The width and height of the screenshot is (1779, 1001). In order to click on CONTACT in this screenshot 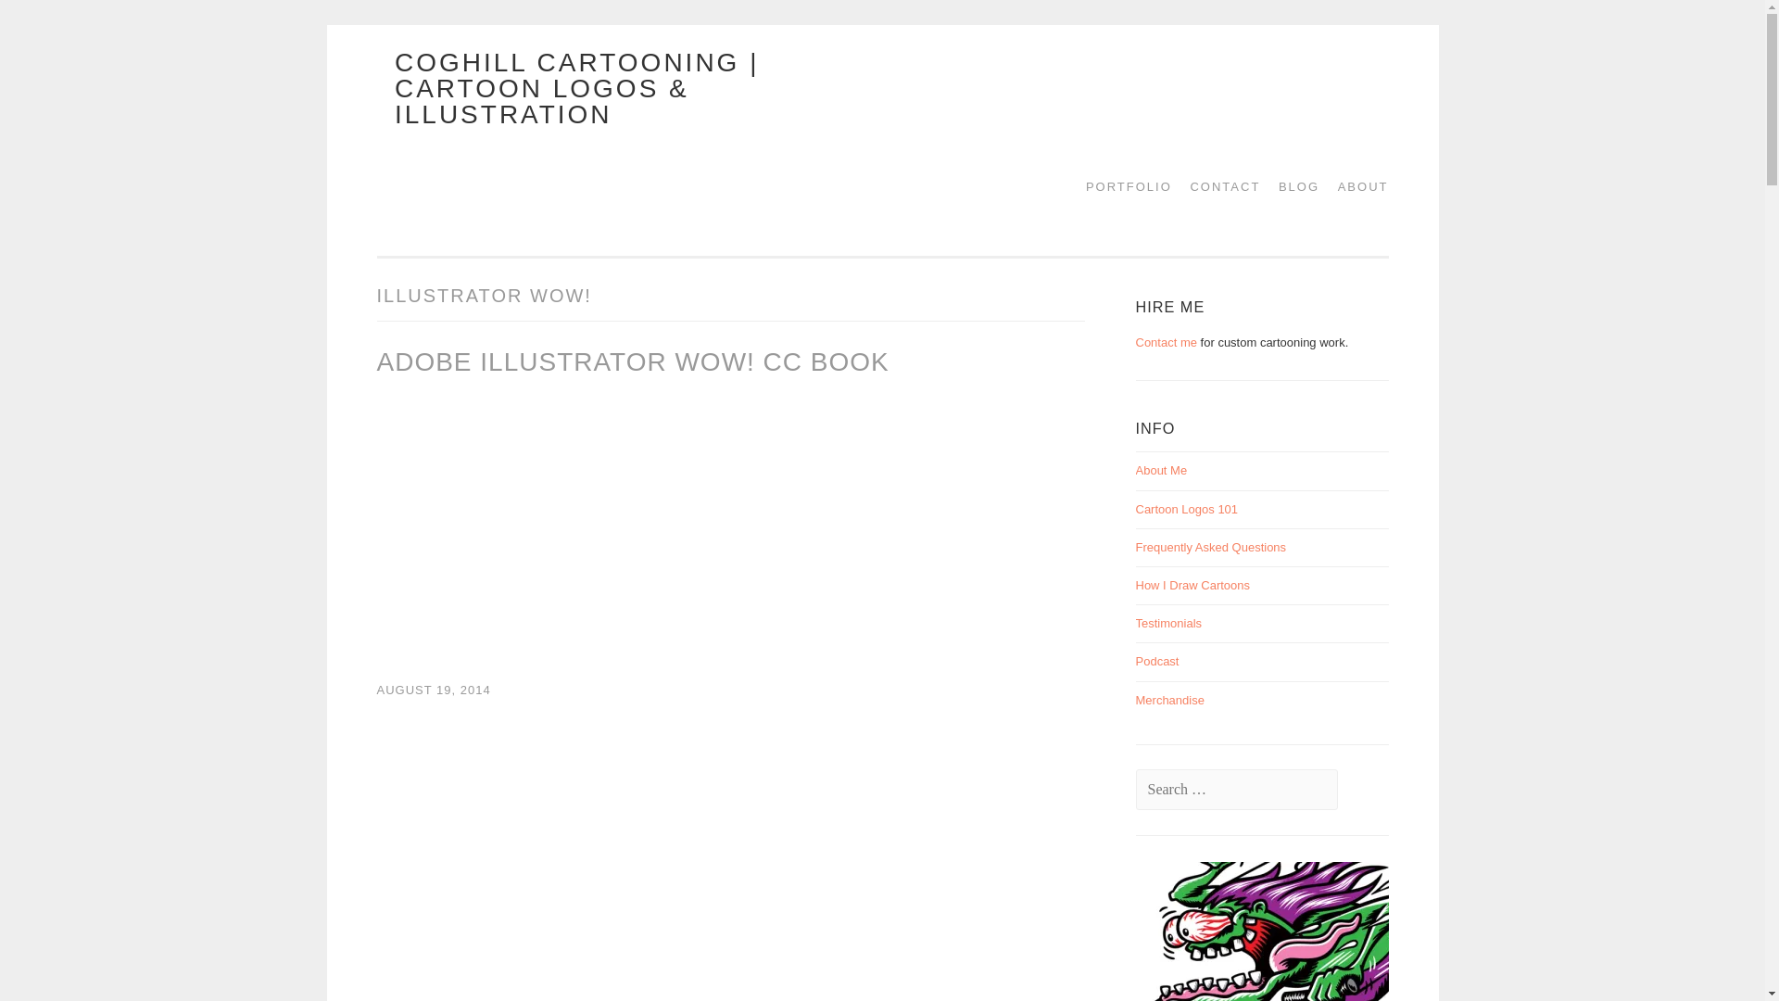, I will do `click(1218, 186)`.